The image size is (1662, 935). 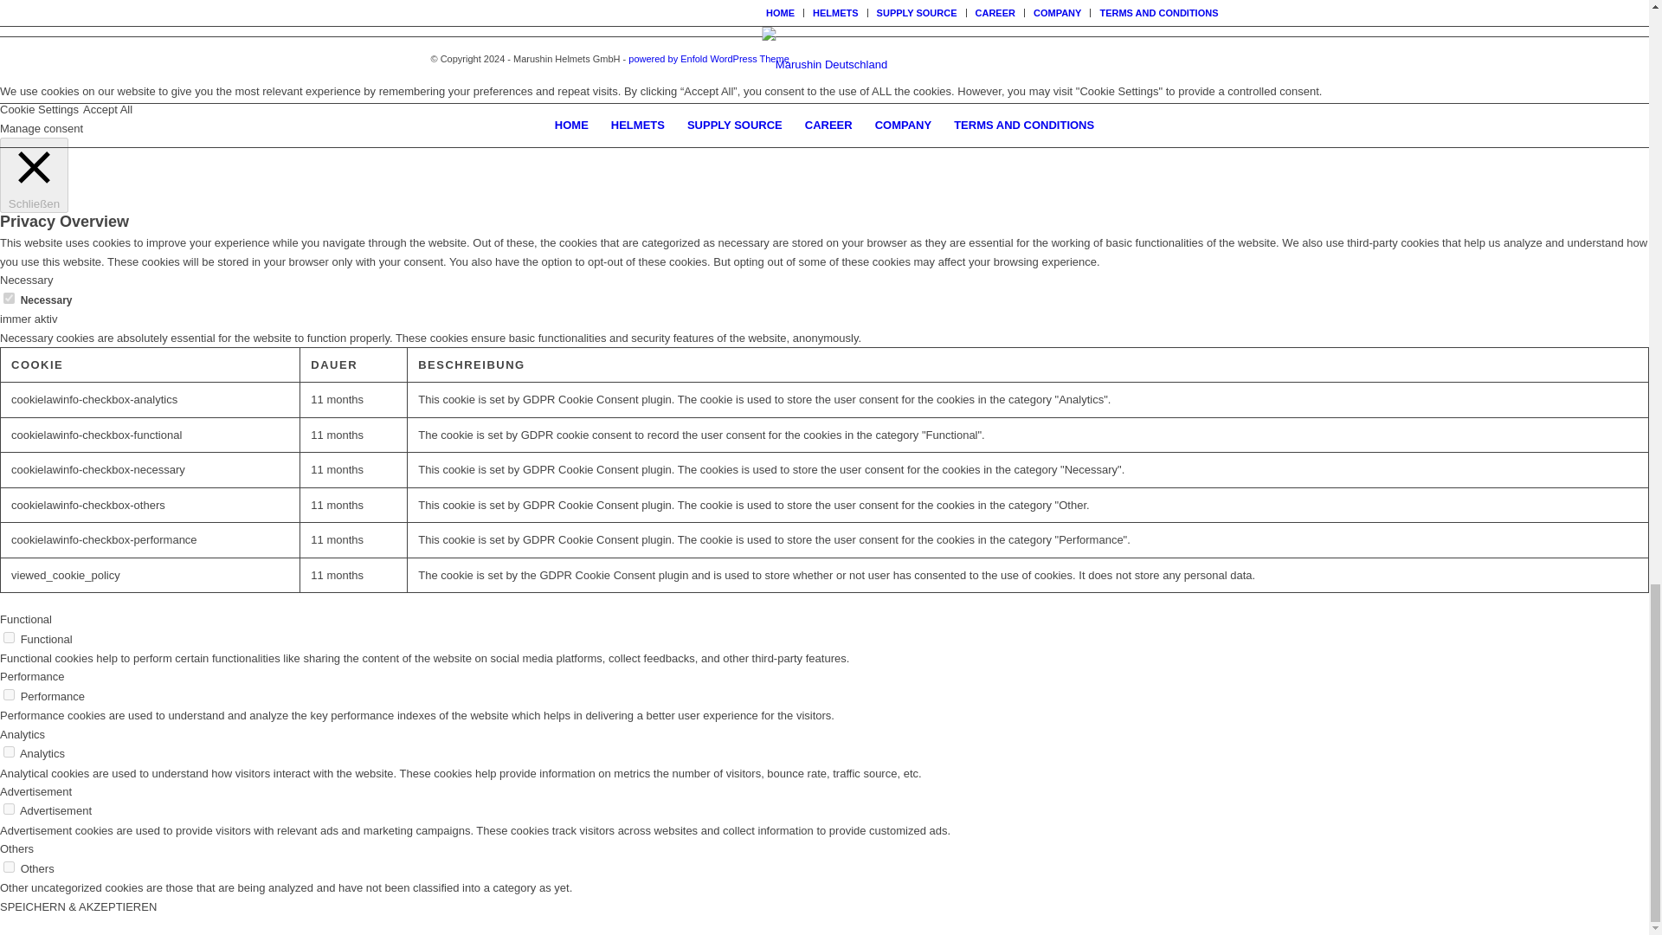 I want to click on on, so click(x=9, y=637).